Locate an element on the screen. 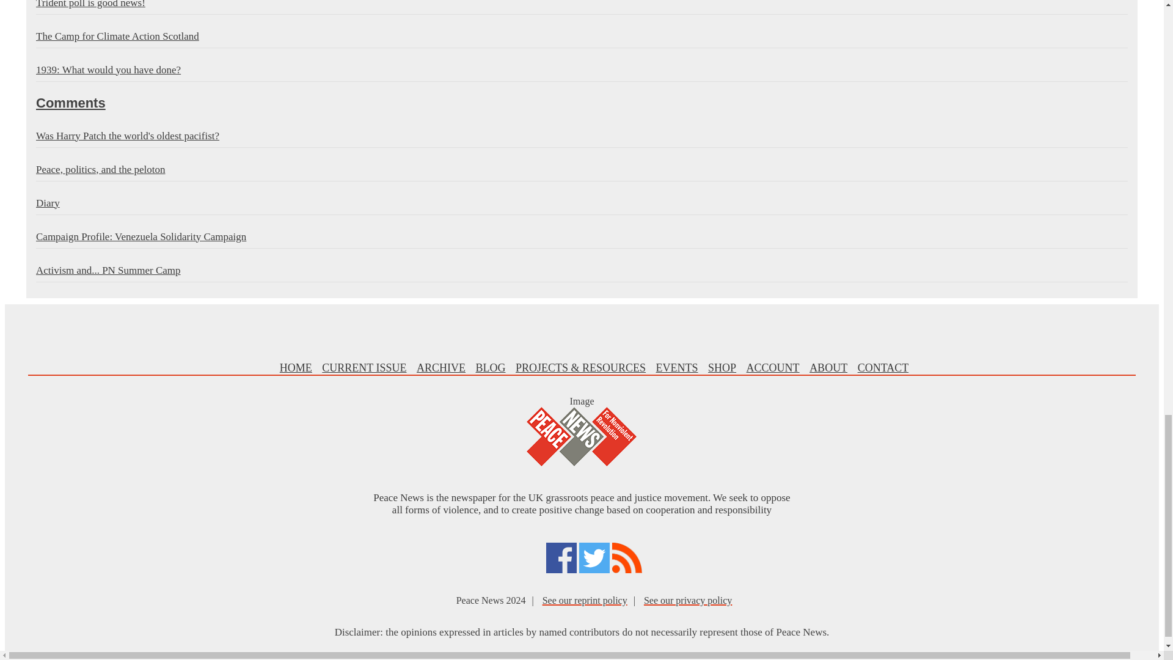 Image resolution: width=1173 pixels, height=660 pixels. About is located at coordinates (828, 368).